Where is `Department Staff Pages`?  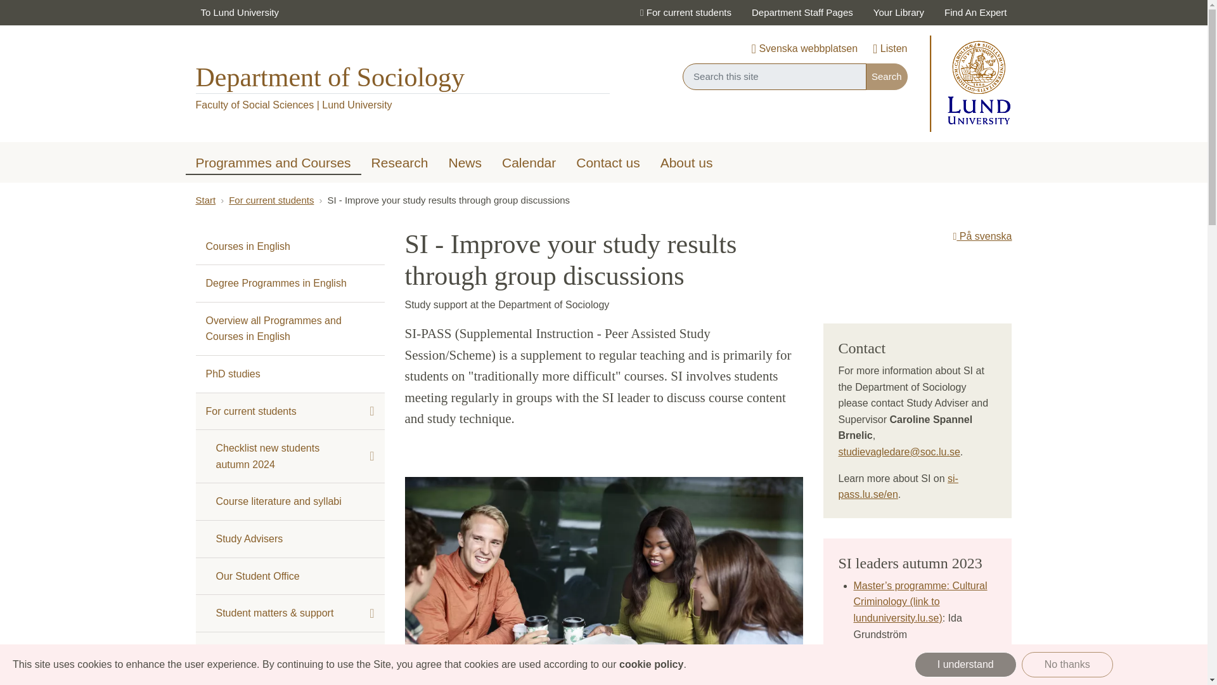
Department Staff Pages is located at coordinates (802, 13).